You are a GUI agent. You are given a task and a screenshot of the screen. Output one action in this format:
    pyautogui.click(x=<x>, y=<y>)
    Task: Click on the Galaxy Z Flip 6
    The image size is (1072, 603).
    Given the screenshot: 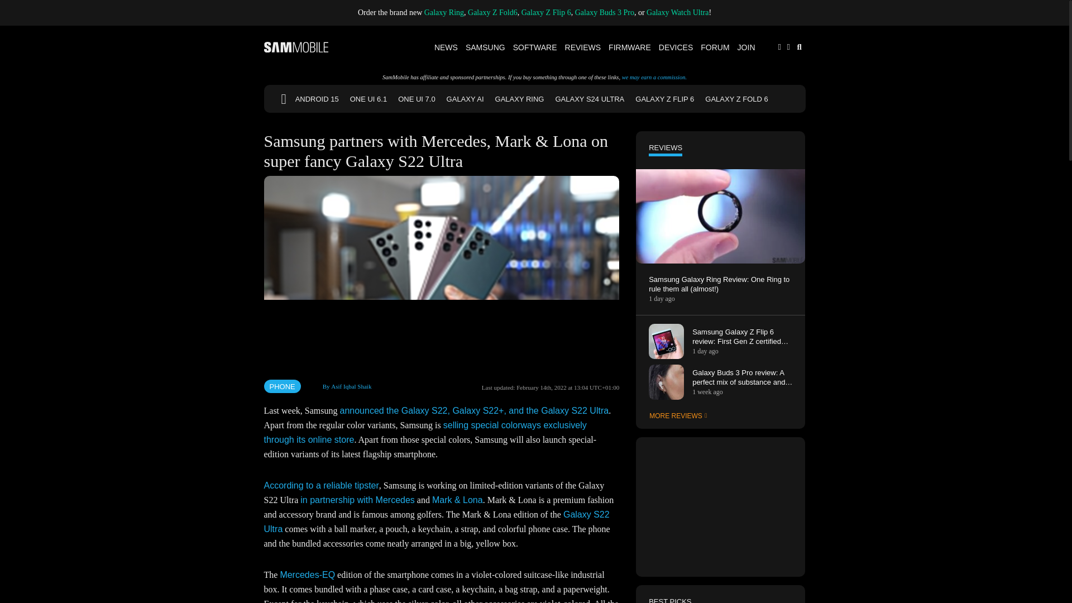 What is the action you would take?
    pyautogui.click(x=546, y=12)
    